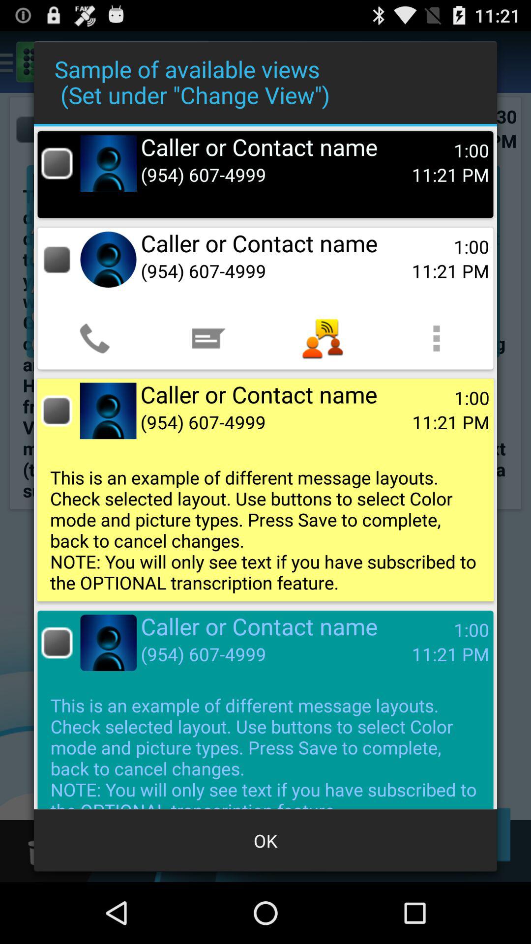  What do you see at coordinates (56, 411) in the screenshot?
I see `select this specific caller` at bounding box center [56, 411].